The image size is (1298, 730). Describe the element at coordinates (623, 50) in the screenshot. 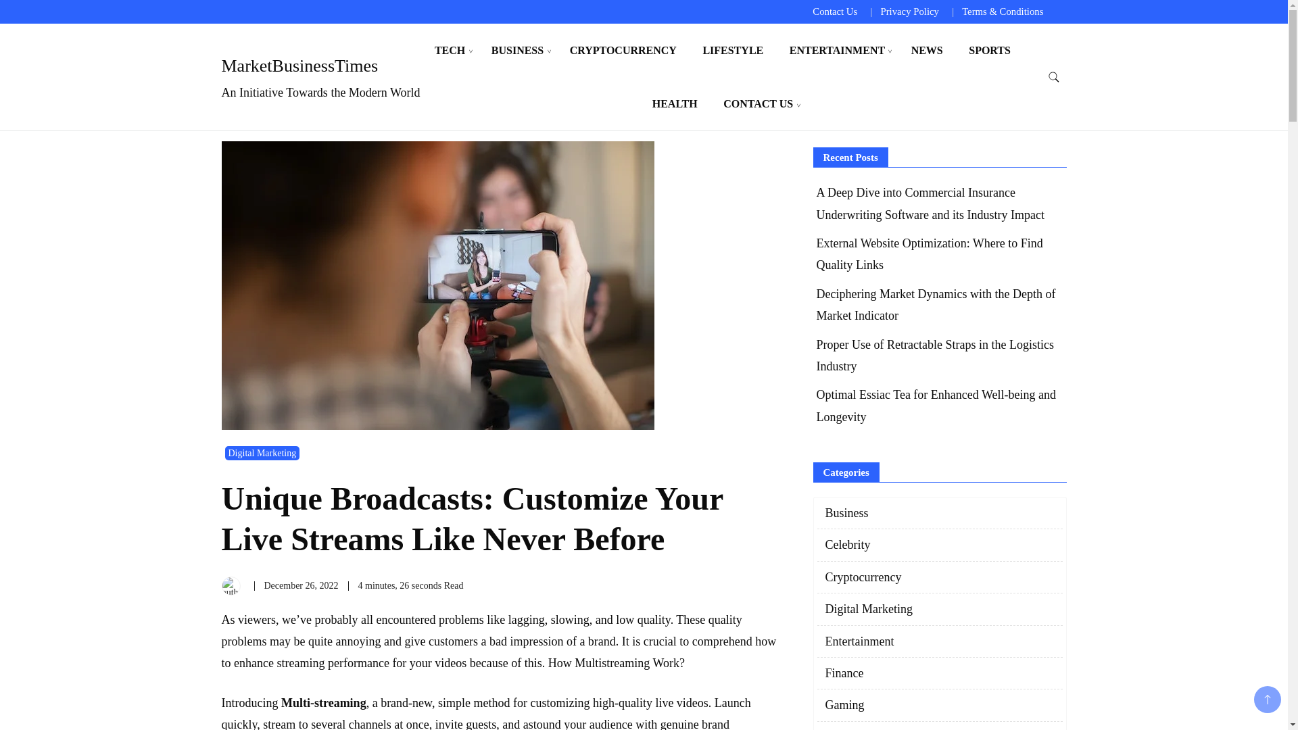

I see `CRYPTOCURRENCY` at that location.